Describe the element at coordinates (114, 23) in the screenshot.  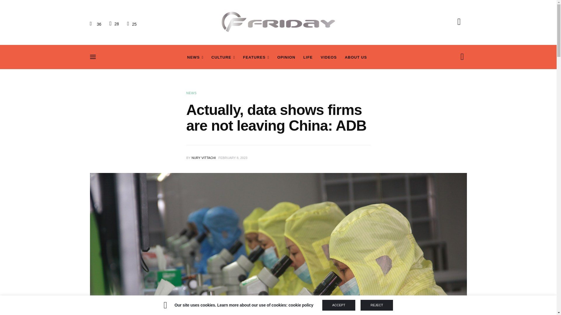
I see `28` at that location.